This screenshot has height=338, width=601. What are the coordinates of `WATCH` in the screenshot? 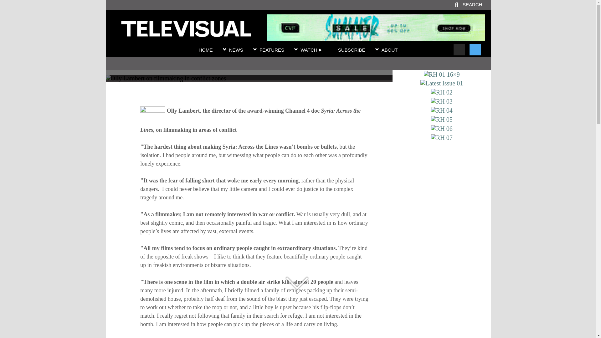 It's located at (311, 50).